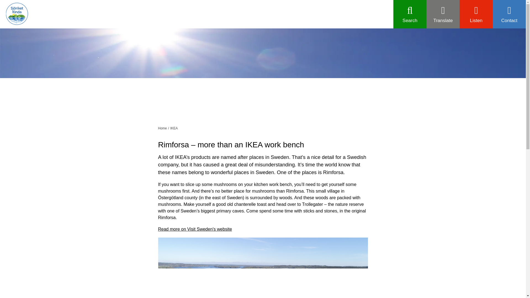 The image size is (530, 298). What do you see at coordinates (443, 14) in the screenshot?
I see `Translate` at bounding box center [443, 14].